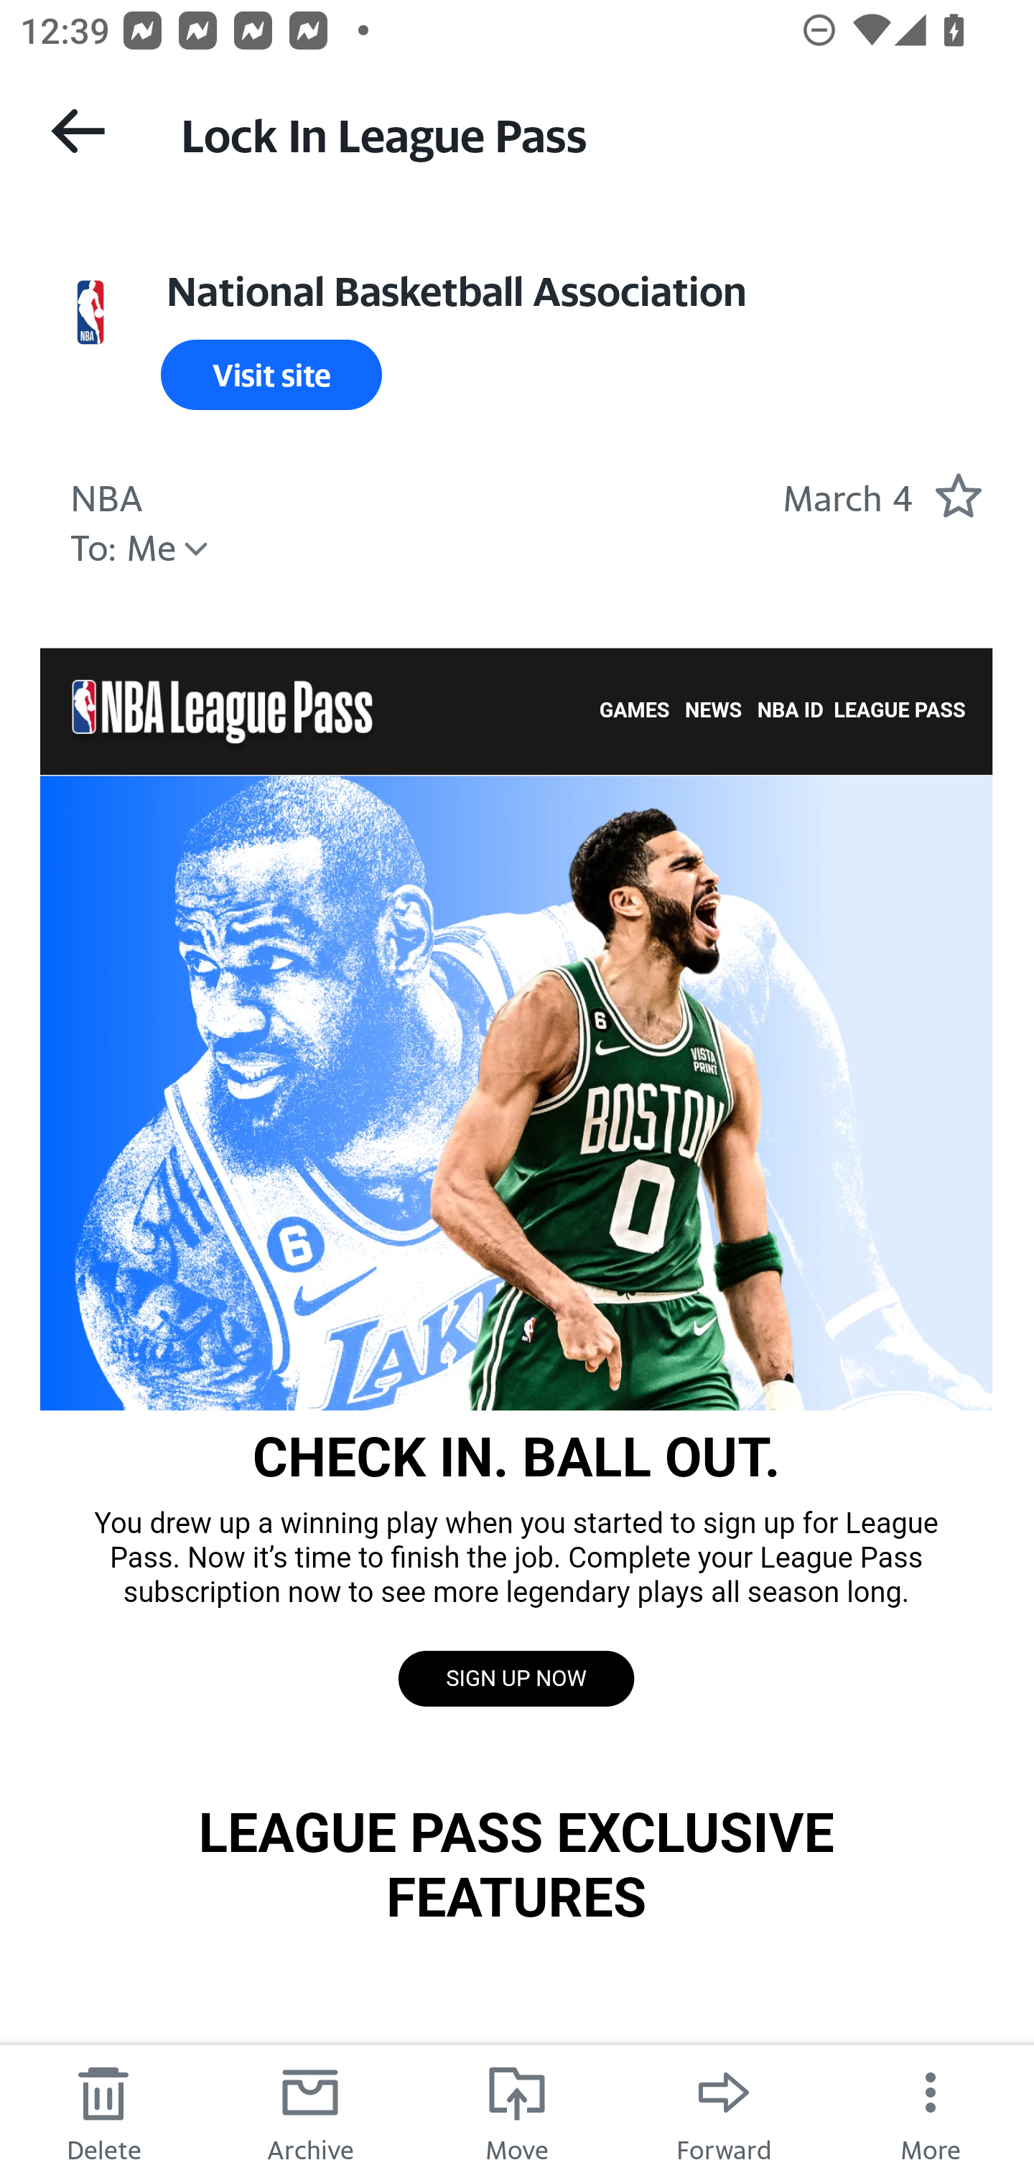 The image size is (1034, 2183). What do you see at coordinates (958, 494) in the screenshot?
I see `Mark as starred.` at bounding box center [958, 494].